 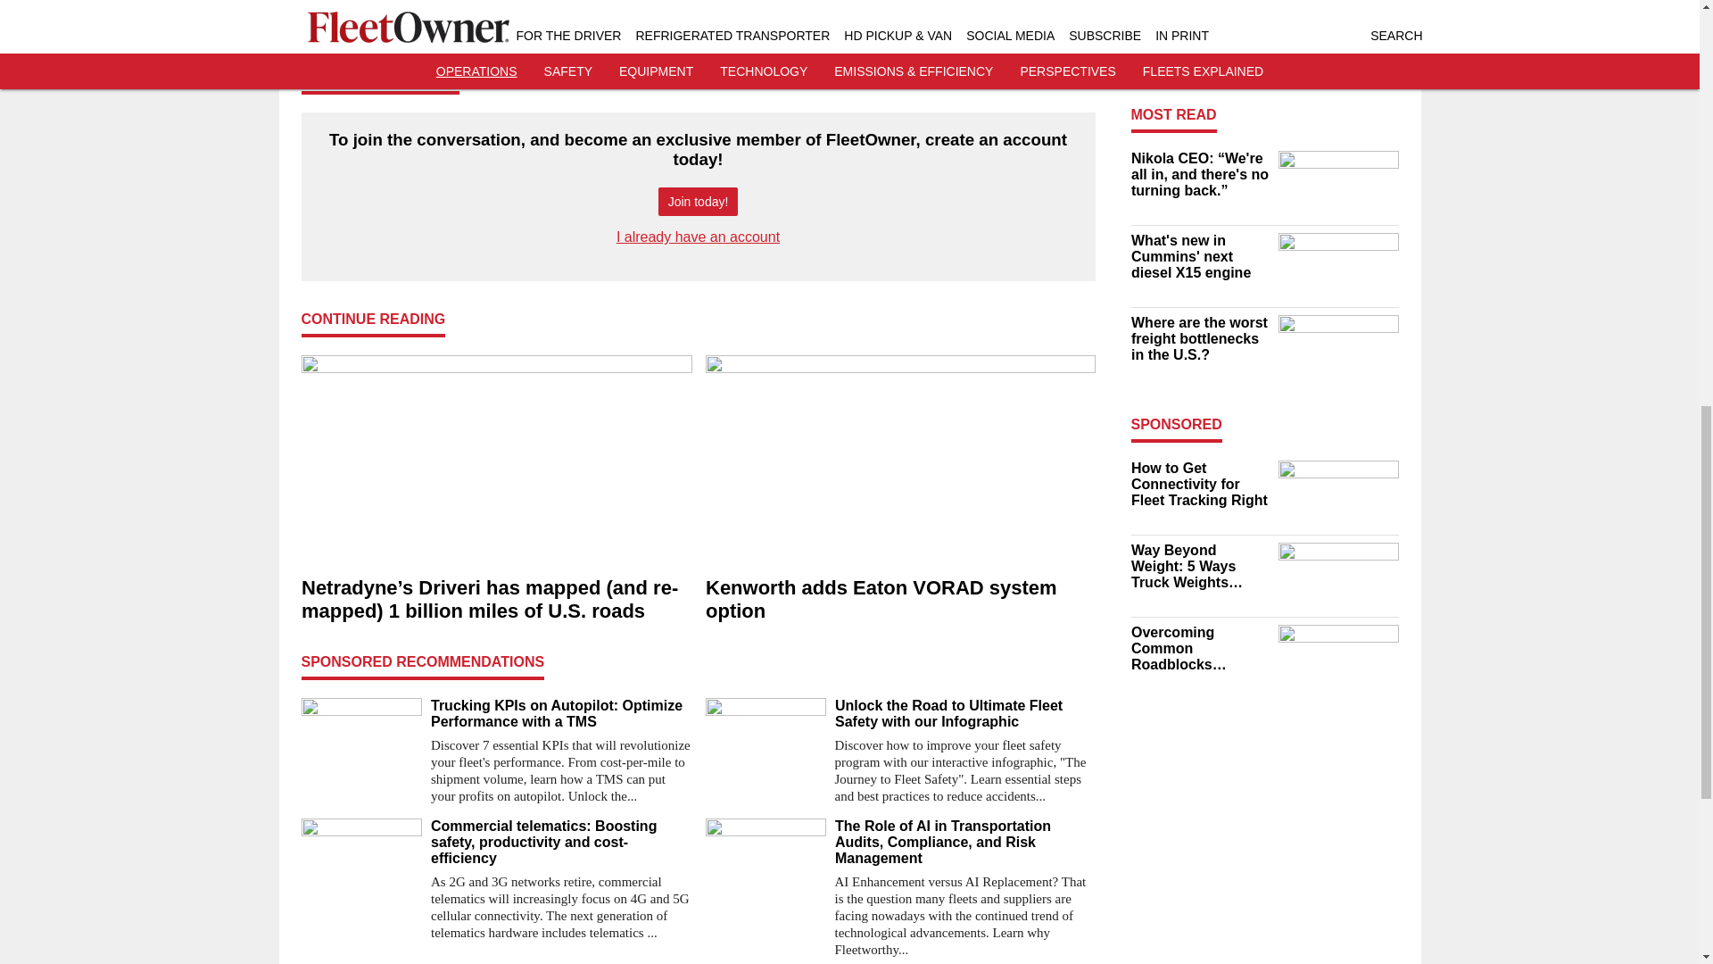 I want to click on Kenworth adds Eaton VORAD system option, so click(x=899, y=600).